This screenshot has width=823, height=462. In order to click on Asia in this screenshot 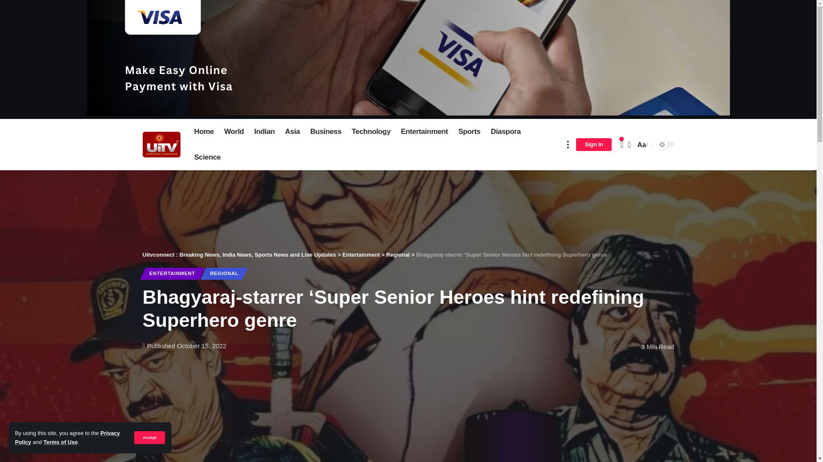, I will do `click(292, 132)`.